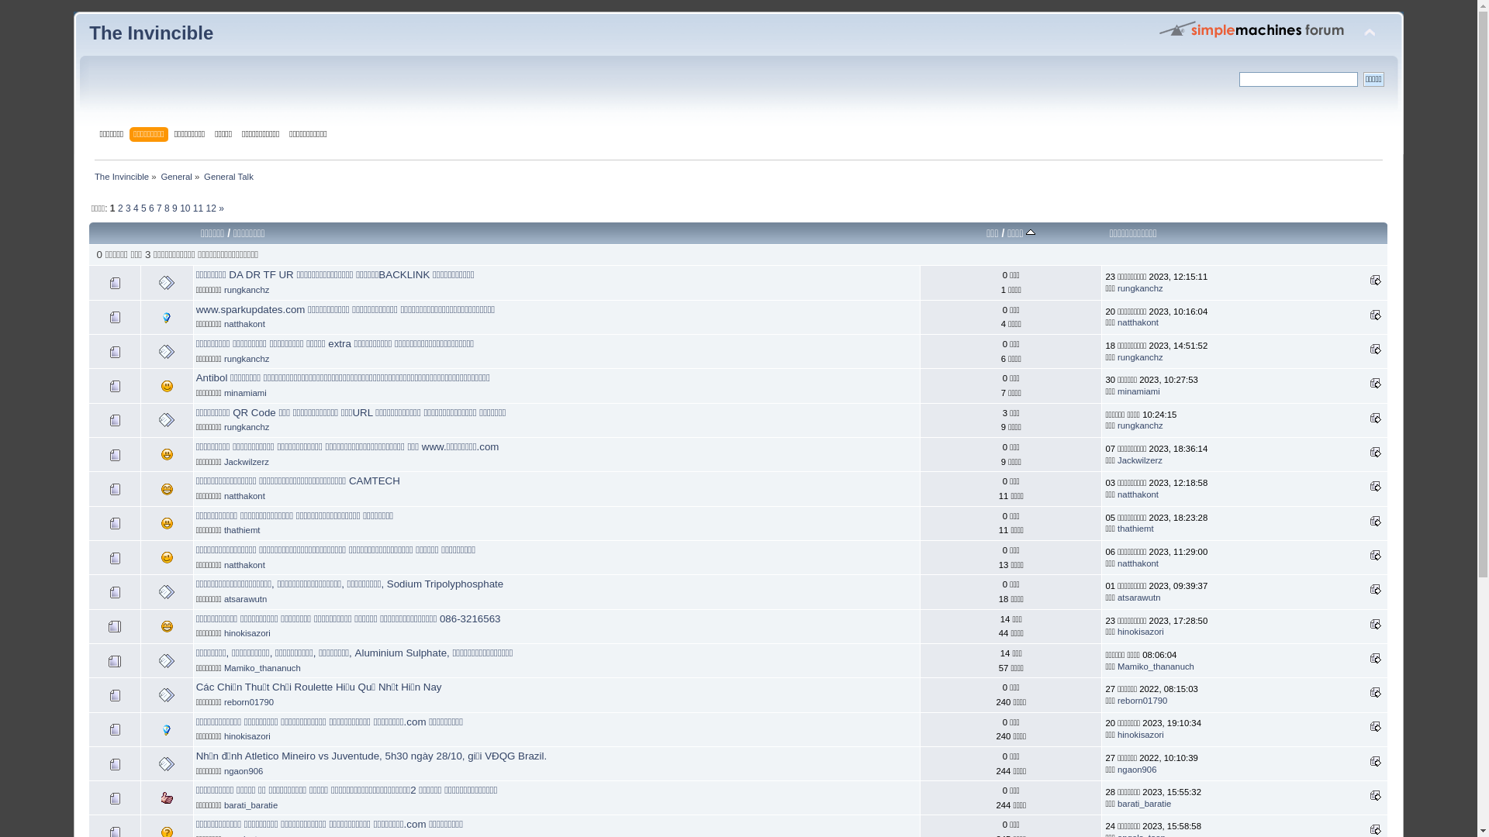 The width and height of the screenshot is (1489, 837). What do you see at coordinates (1252, 29) in the screenshot?
I see `Simple Machines Forum` at bounding box center [1252, 29].